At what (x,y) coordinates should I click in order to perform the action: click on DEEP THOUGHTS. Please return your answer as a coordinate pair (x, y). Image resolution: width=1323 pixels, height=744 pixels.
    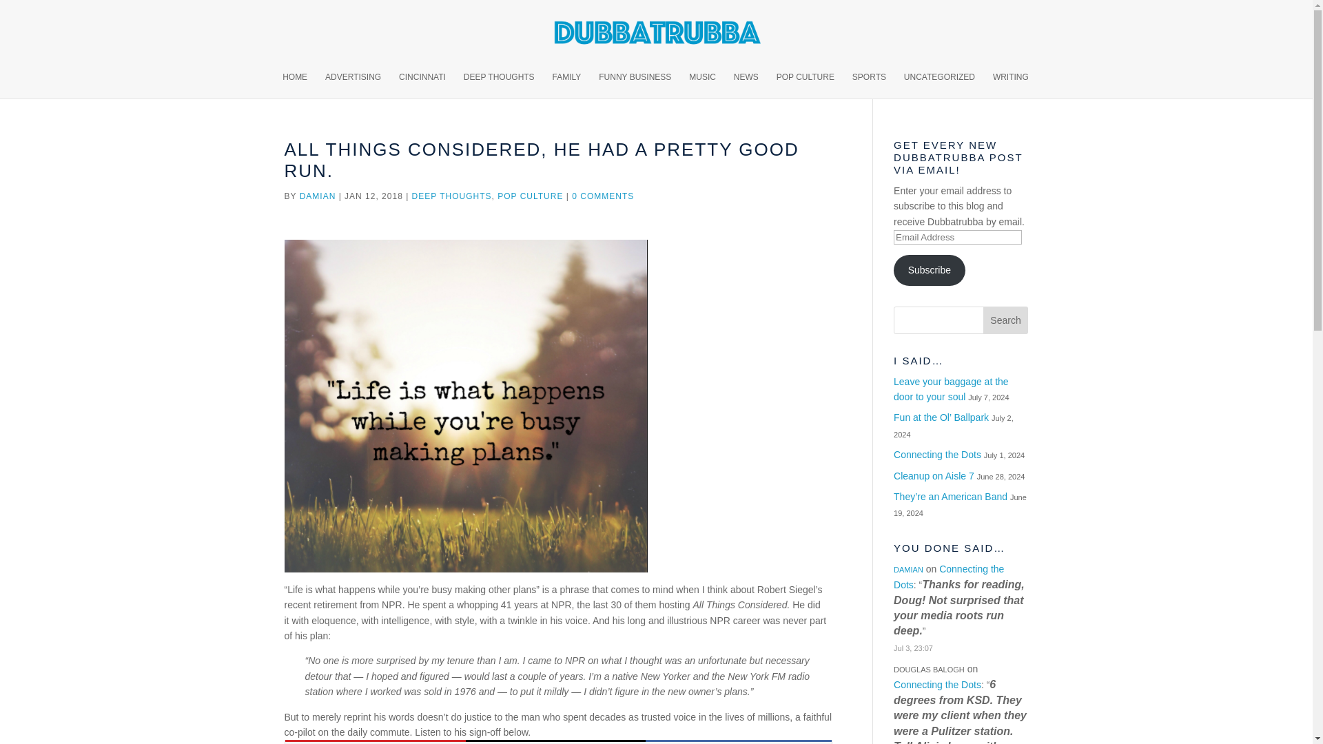
    Looking at the image, I should click on (452, 196).